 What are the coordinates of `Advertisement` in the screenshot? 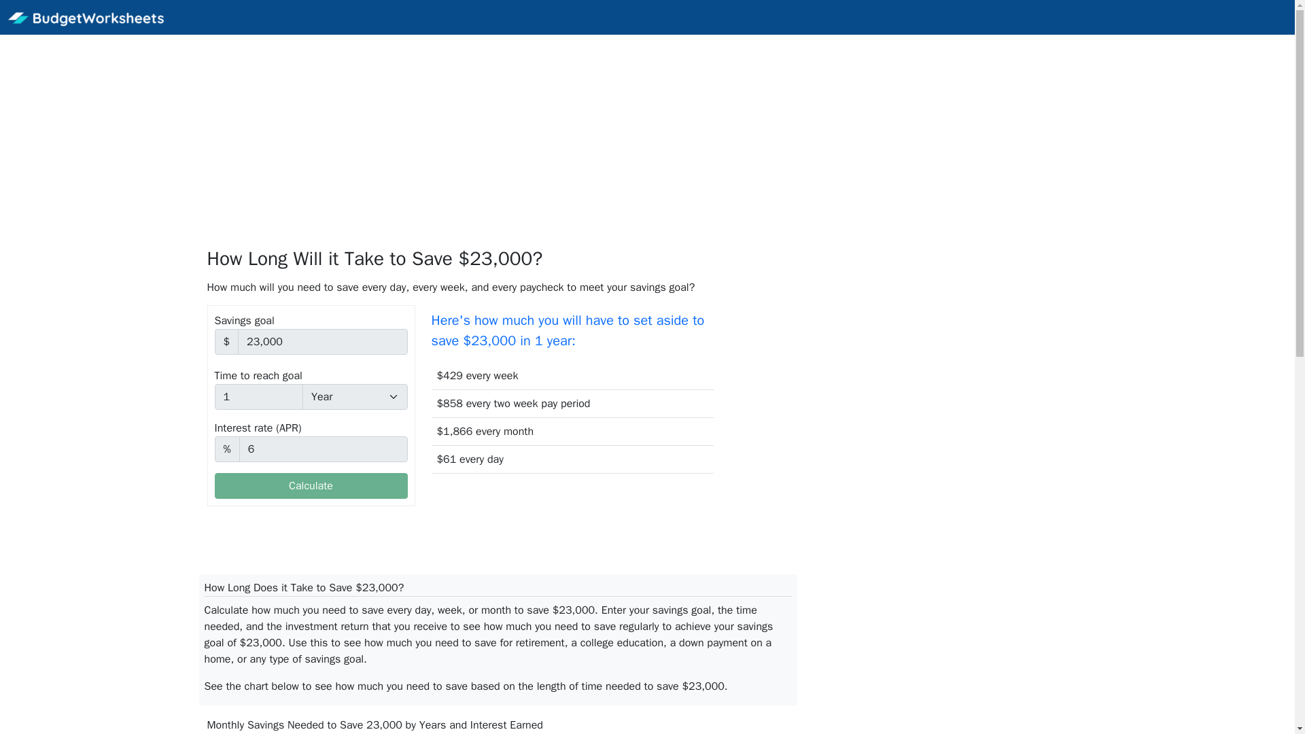 It's located at (871, 400).